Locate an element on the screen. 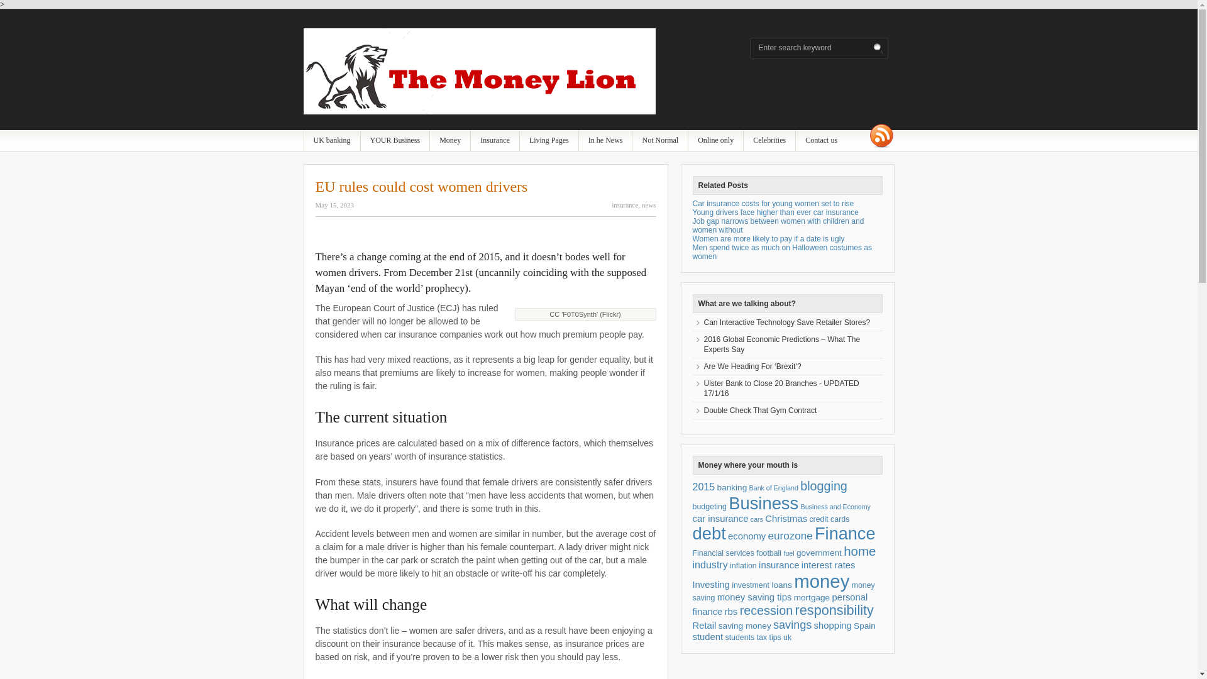  View all posts in insurance is located at coordinates (625, 204).